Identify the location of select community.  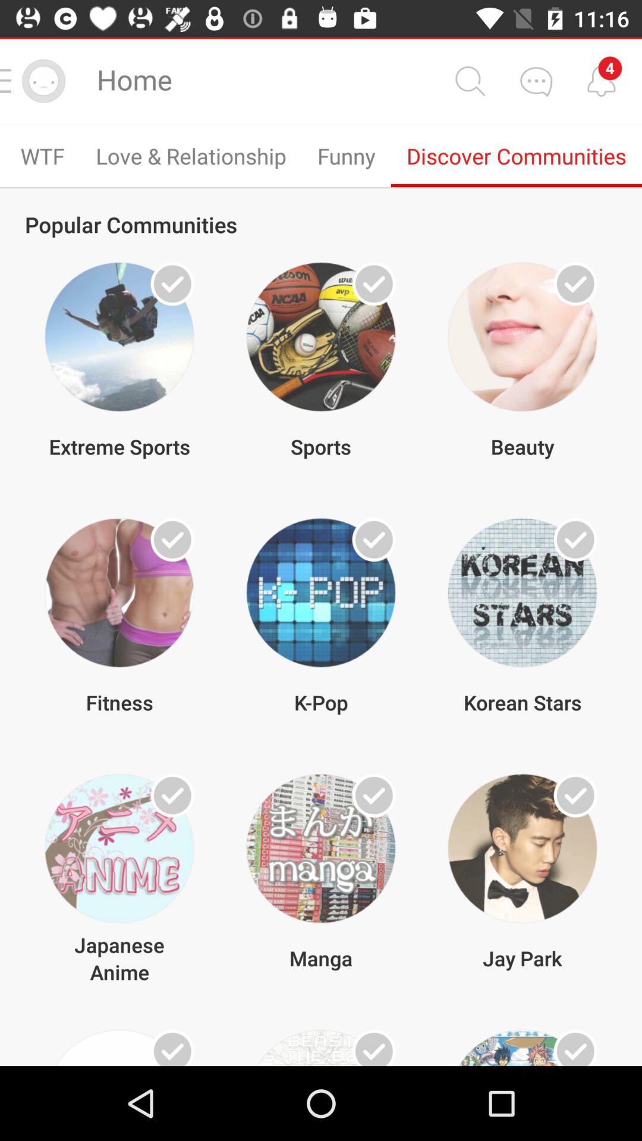
(575, 284).